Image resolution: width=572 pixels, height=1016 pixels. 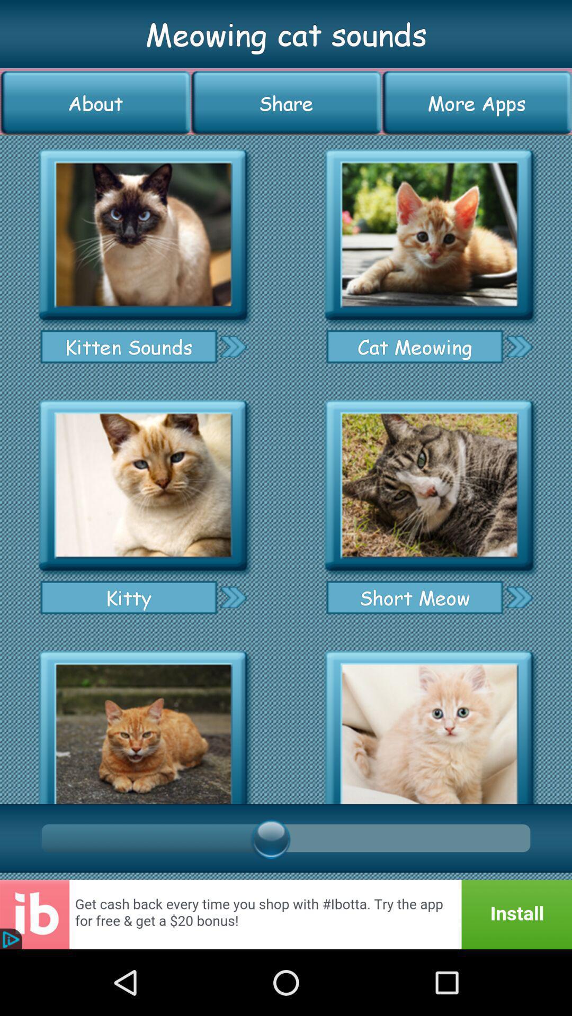 I want to click on expand photo, so click(x=429, y=486).